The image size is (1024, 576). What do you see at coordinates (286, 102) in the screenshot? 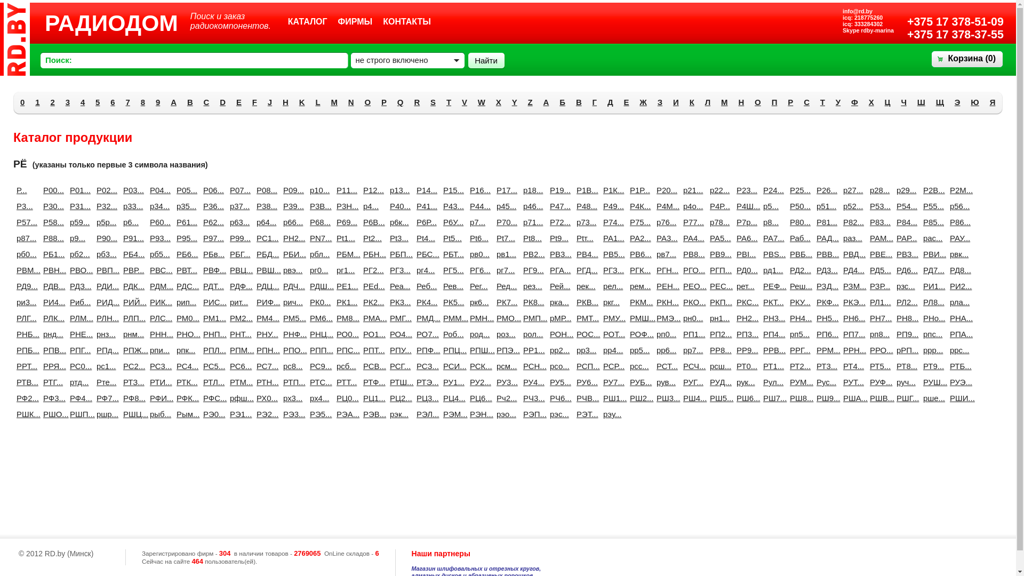
I see `H` at bounding box center [286, 102].